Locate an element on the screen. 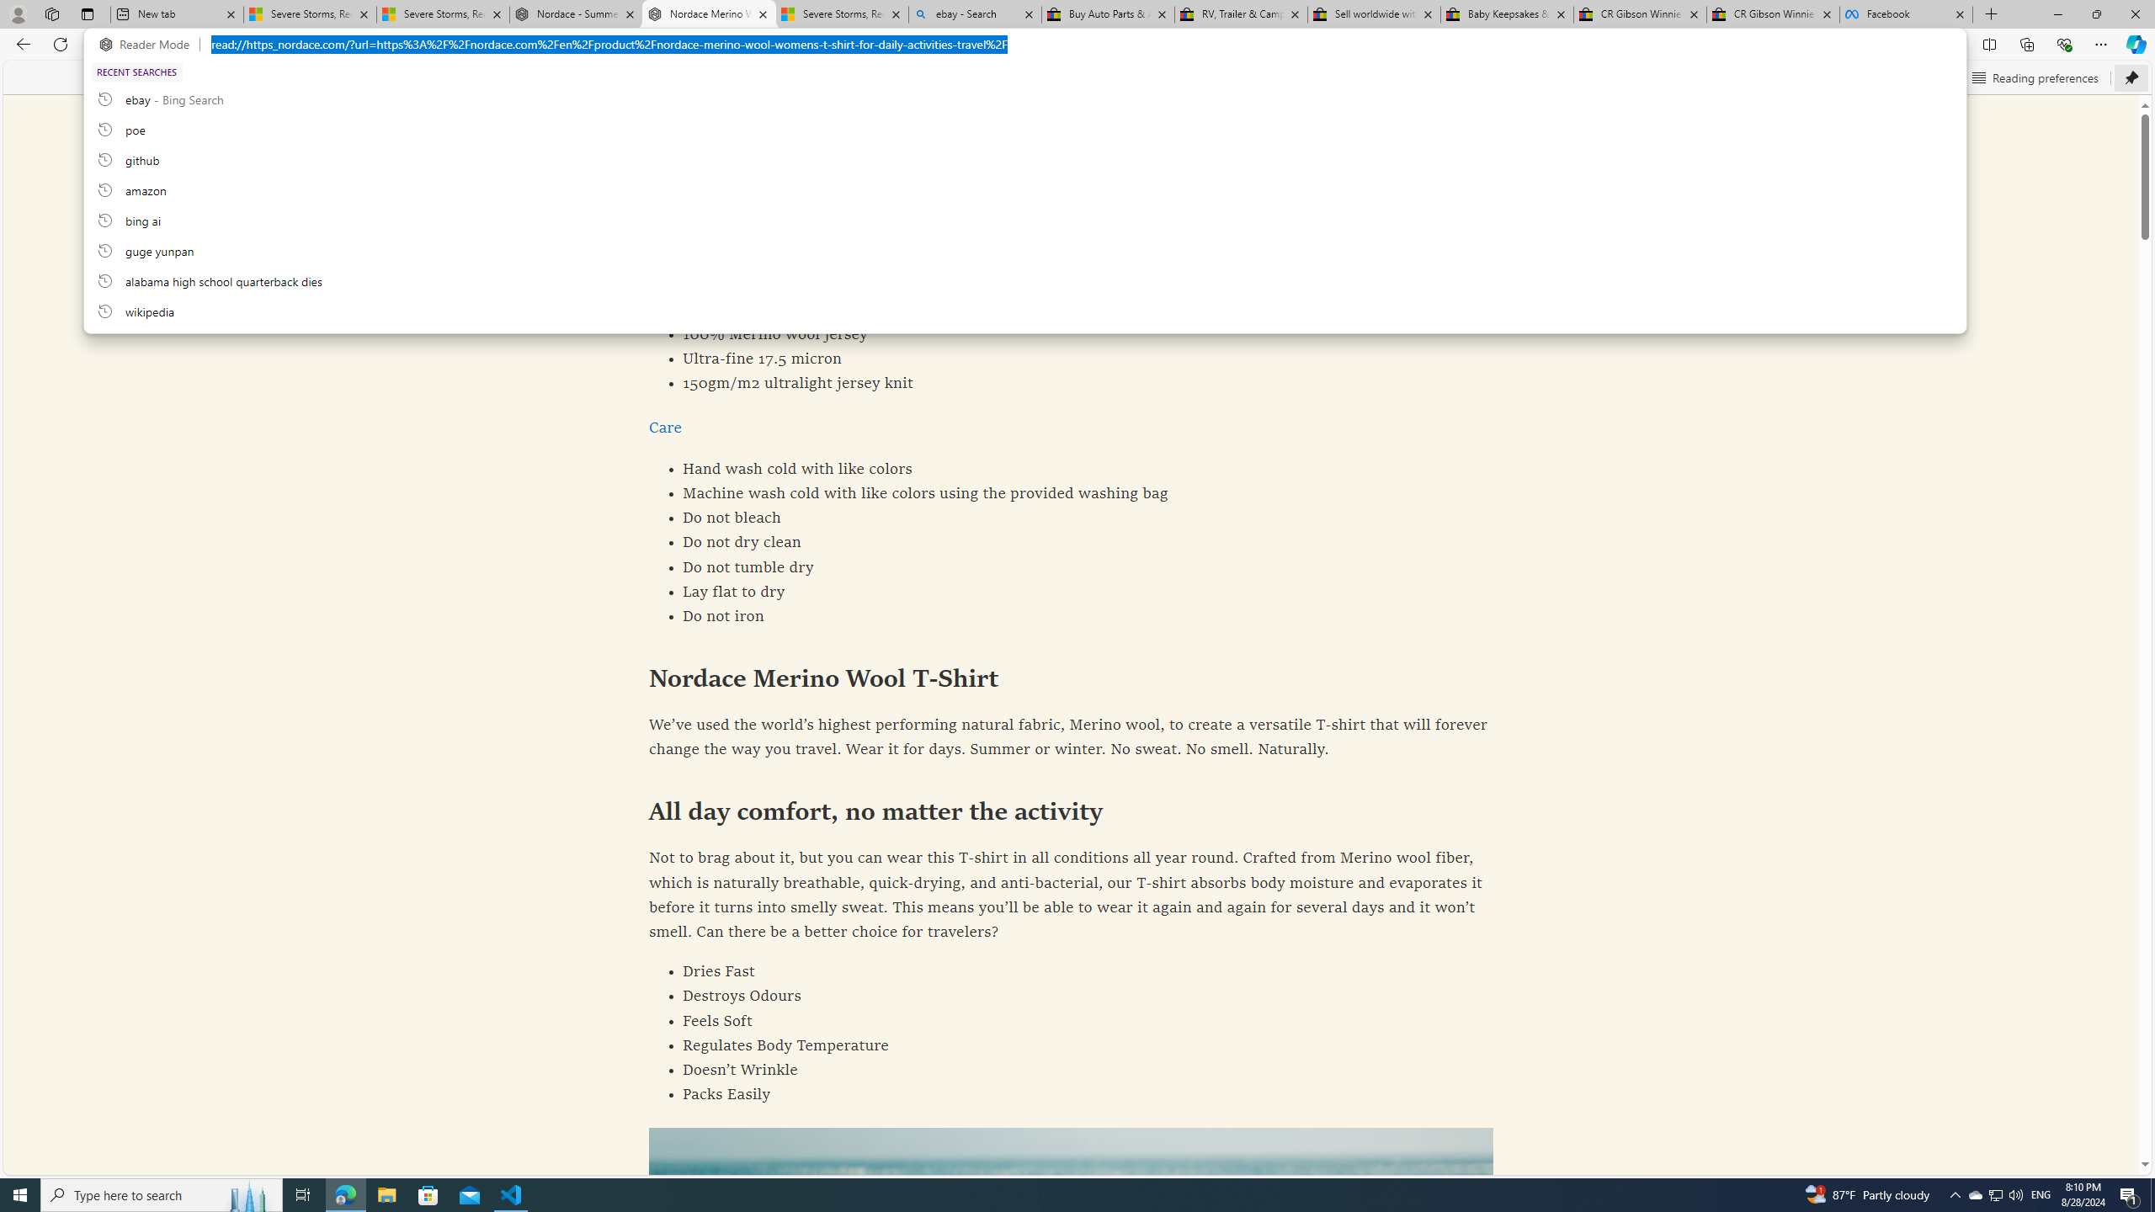  150gm/m2 ultralight jersey knit is located at coordinates (1072, 384).